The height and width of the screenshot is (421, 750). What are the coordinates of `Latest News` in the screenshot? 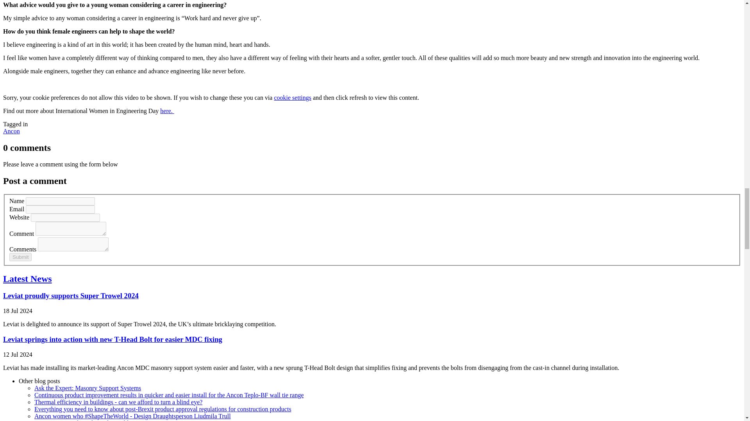 It's located at (27, 278).